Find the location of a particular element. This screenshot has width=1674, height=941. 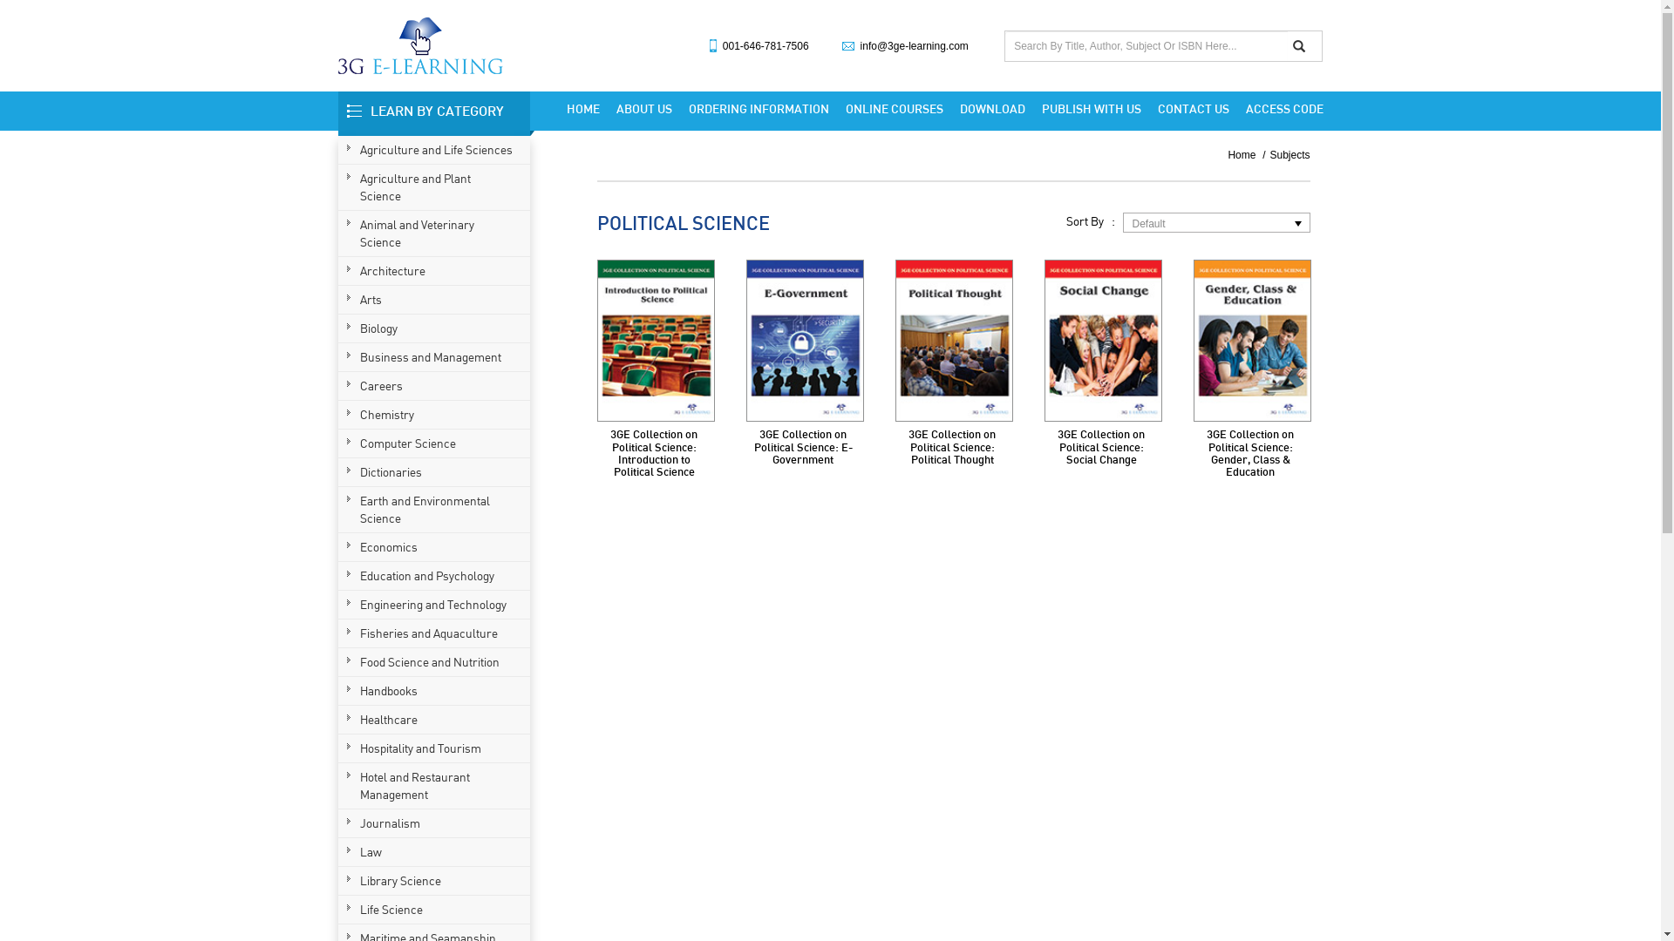

HOME is located at coordinates (583, 109).